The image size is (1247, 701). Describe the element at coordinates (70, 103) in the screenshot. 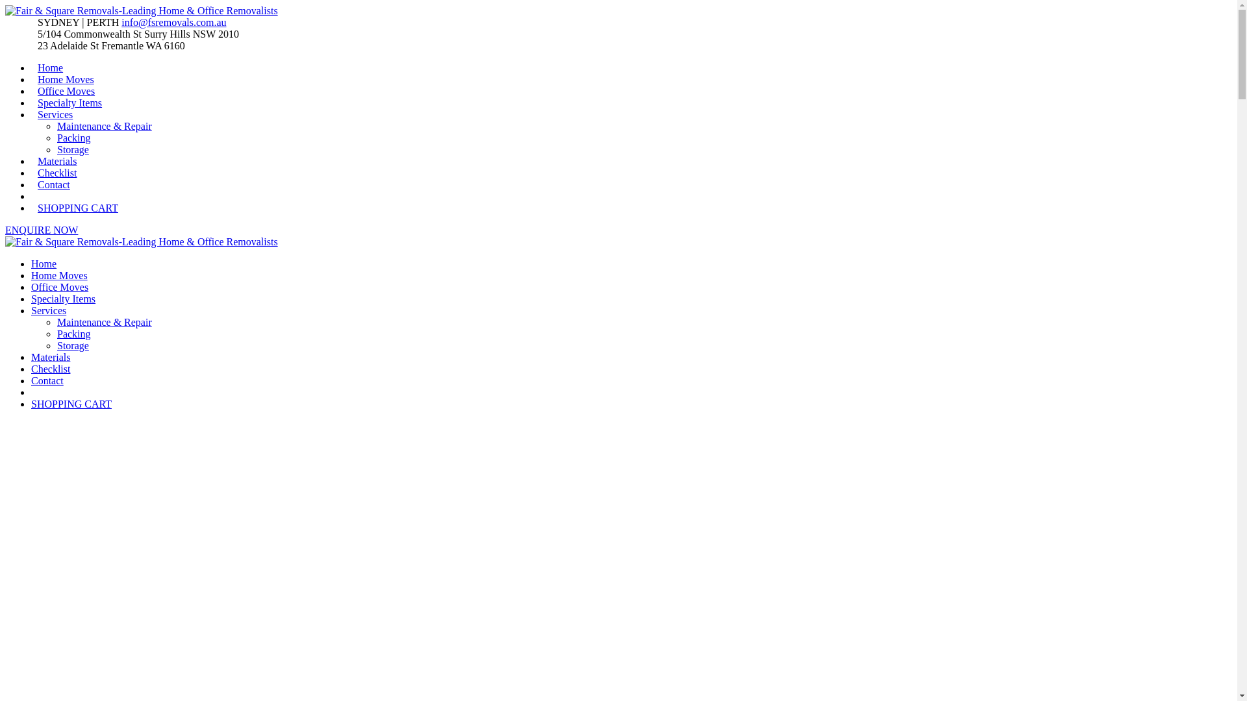

I see `Specialty Items` at that location.